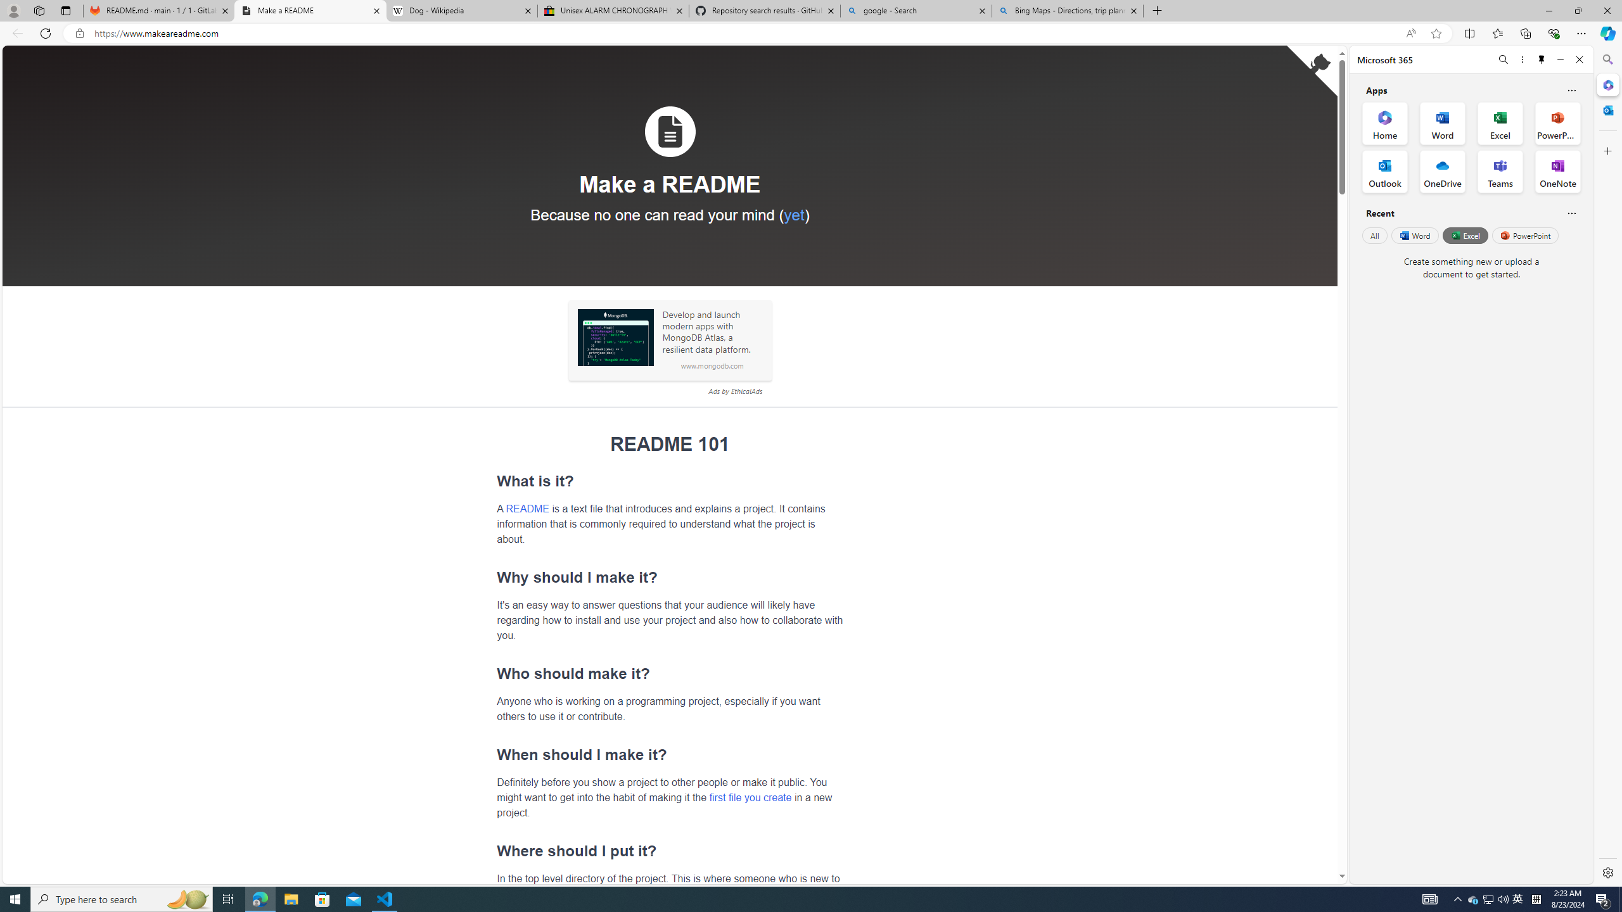  Describe the element at coordinates (462, 11) in the screenshot. I see `Dog - Wikipedia` at that location.